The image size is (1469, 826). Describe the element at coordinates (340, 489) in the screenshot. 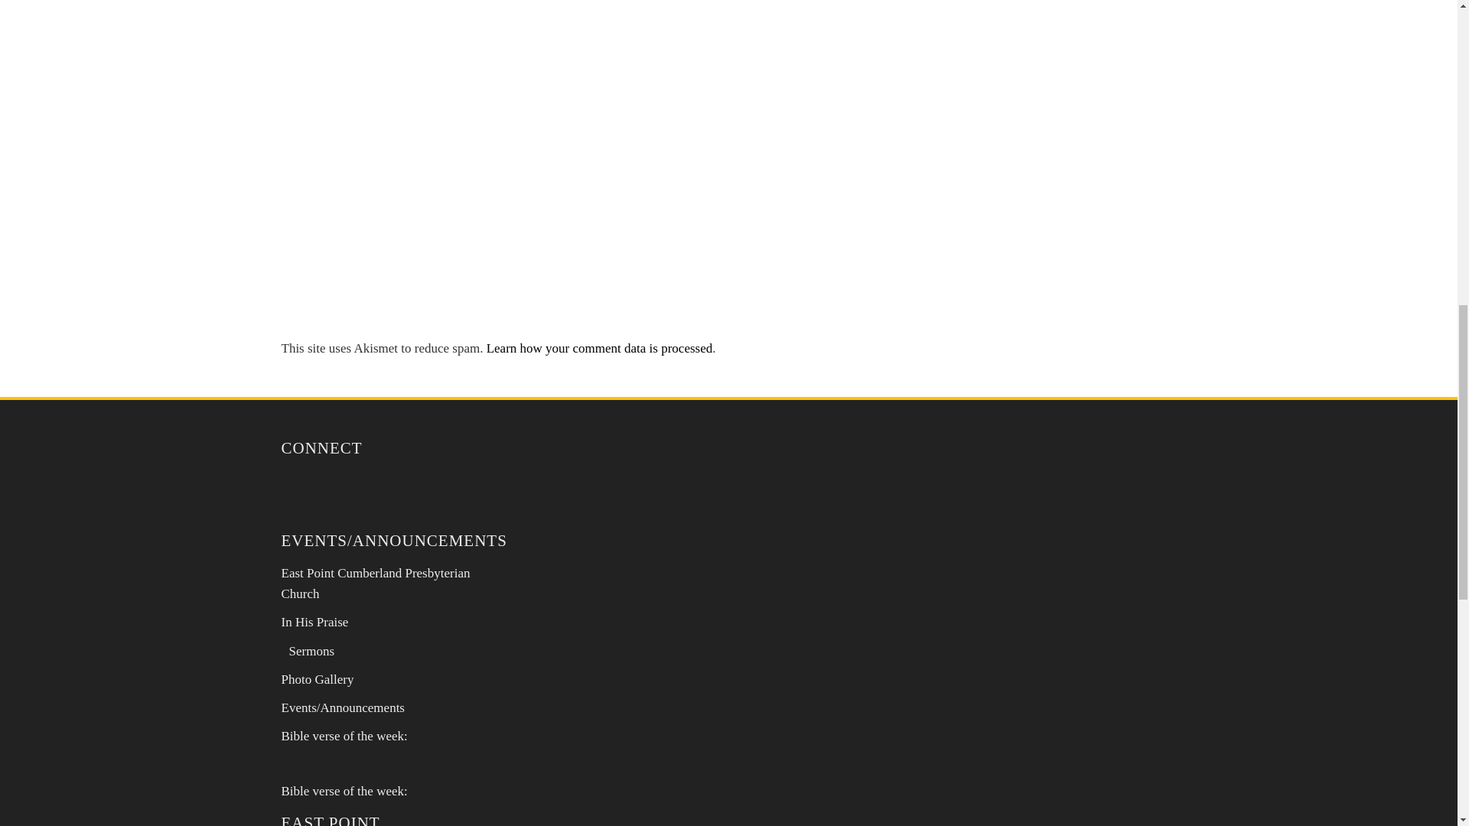

I see `Facebook` at that location.